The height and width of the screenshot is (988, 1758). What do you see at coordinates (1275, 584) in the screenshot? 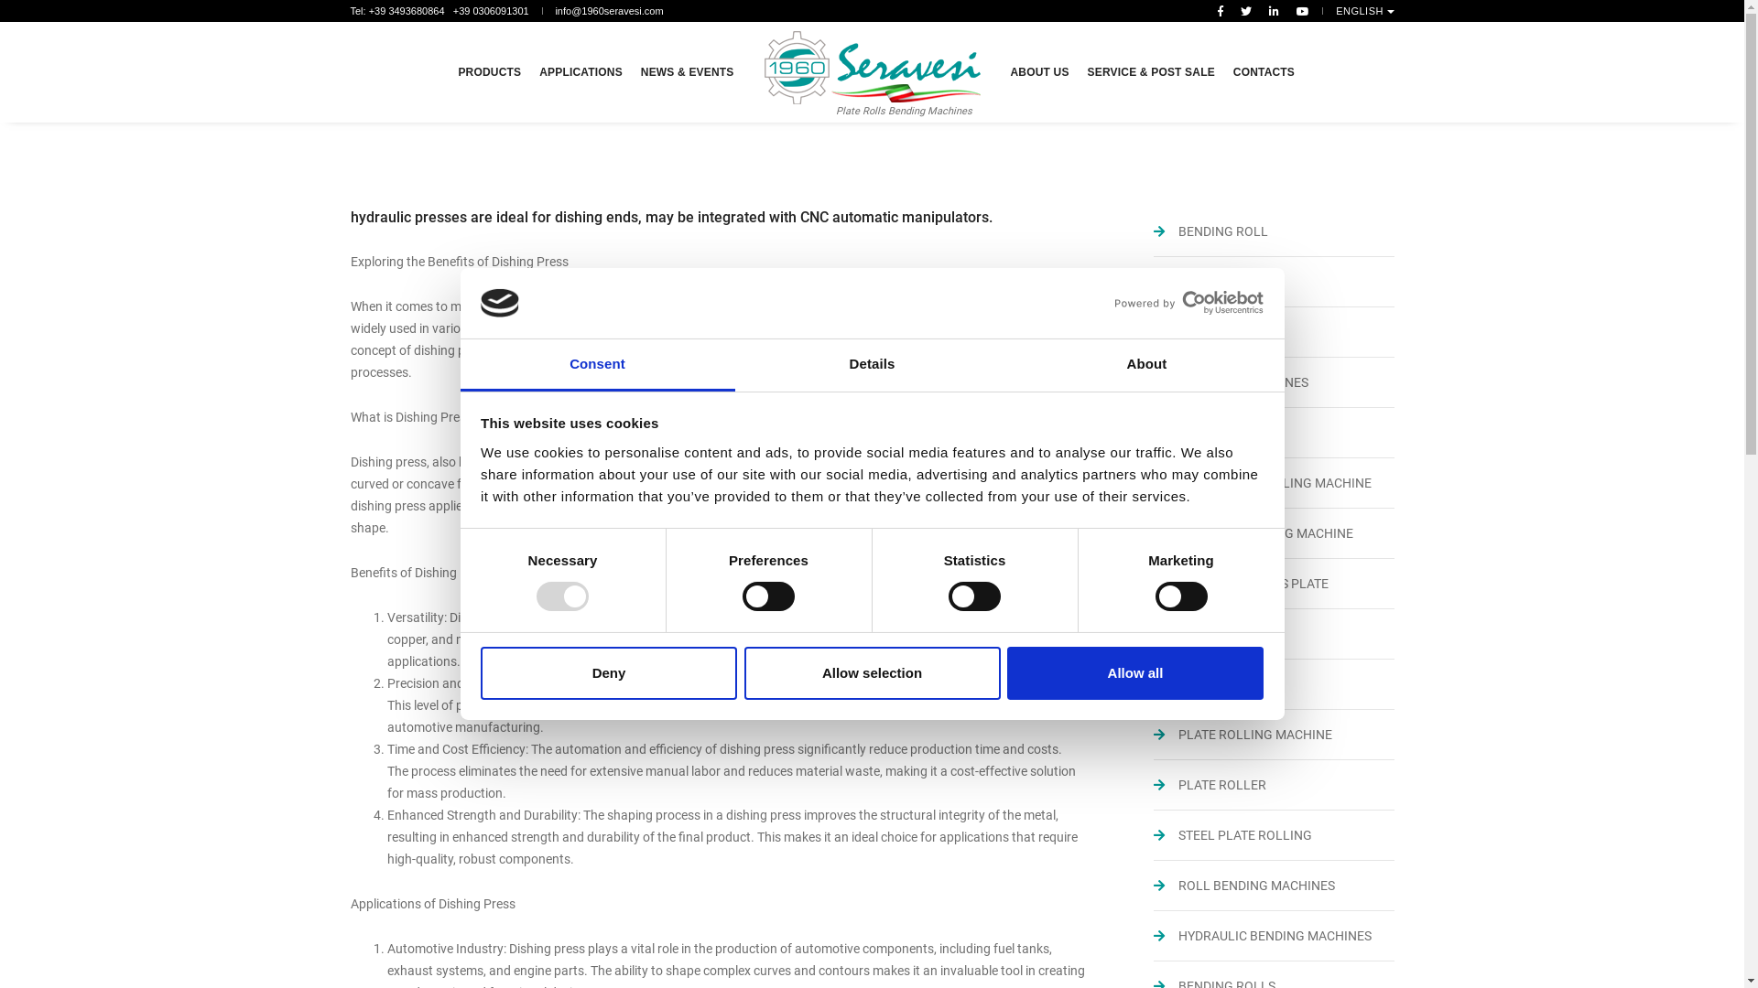
I see `HYDRAULIC PRESS PLATE` at bounding box center [1275, 584].